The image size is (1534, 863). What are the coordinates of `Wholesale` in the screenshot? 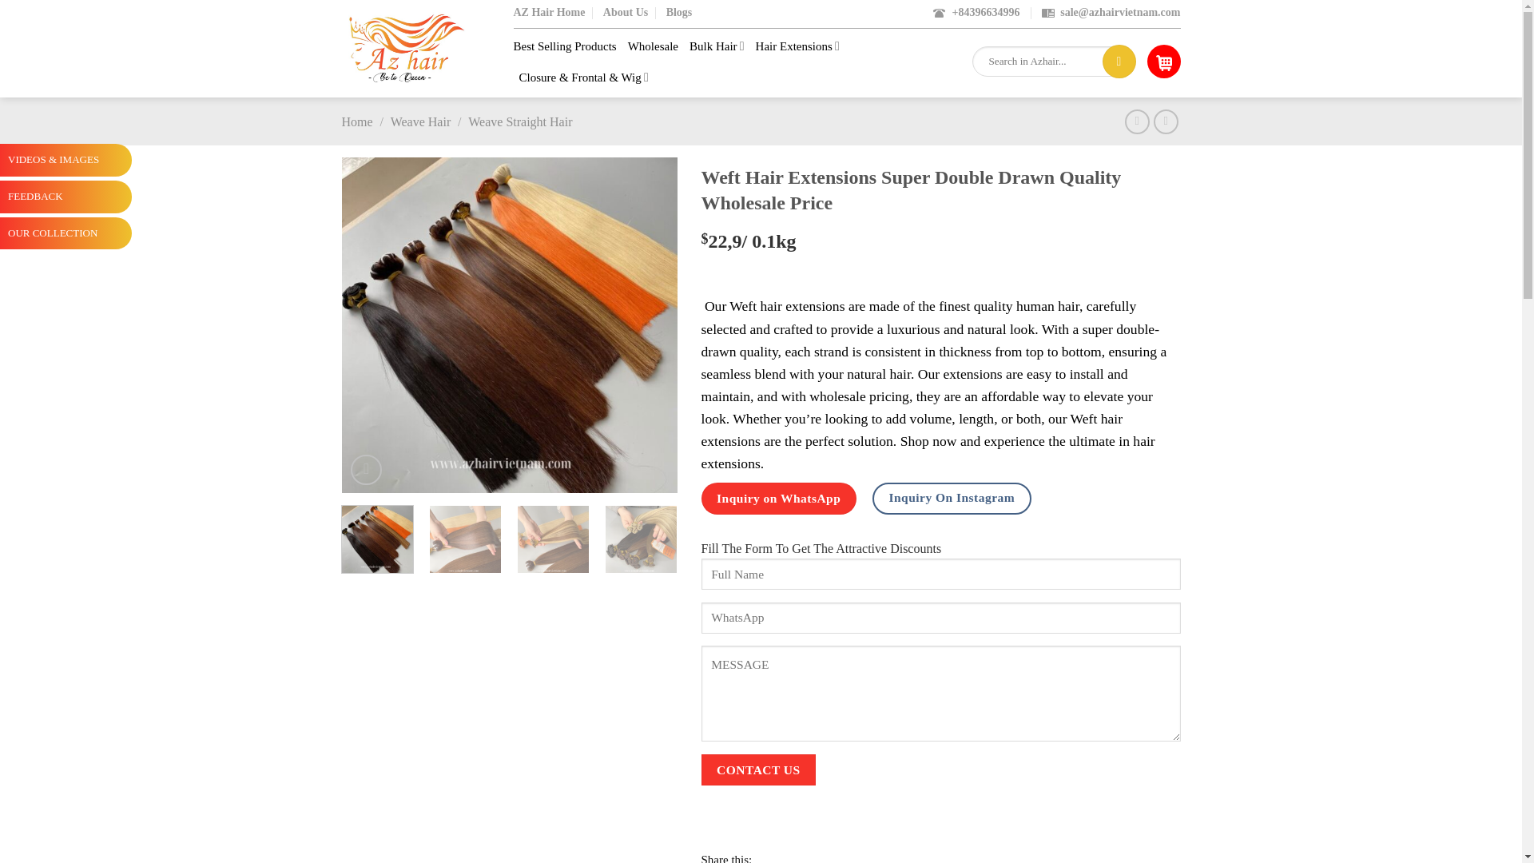 It's located at (652, 46).